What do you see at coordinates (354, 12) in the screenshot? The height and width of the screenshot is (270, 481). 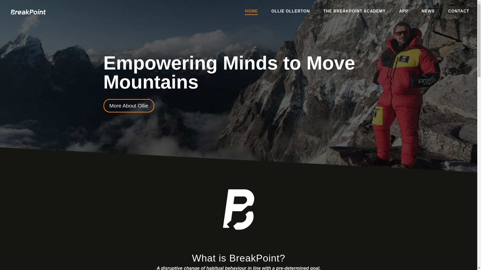 I see `THE BREAKPOINT ACADEMY` at bounding box center [354, 12].